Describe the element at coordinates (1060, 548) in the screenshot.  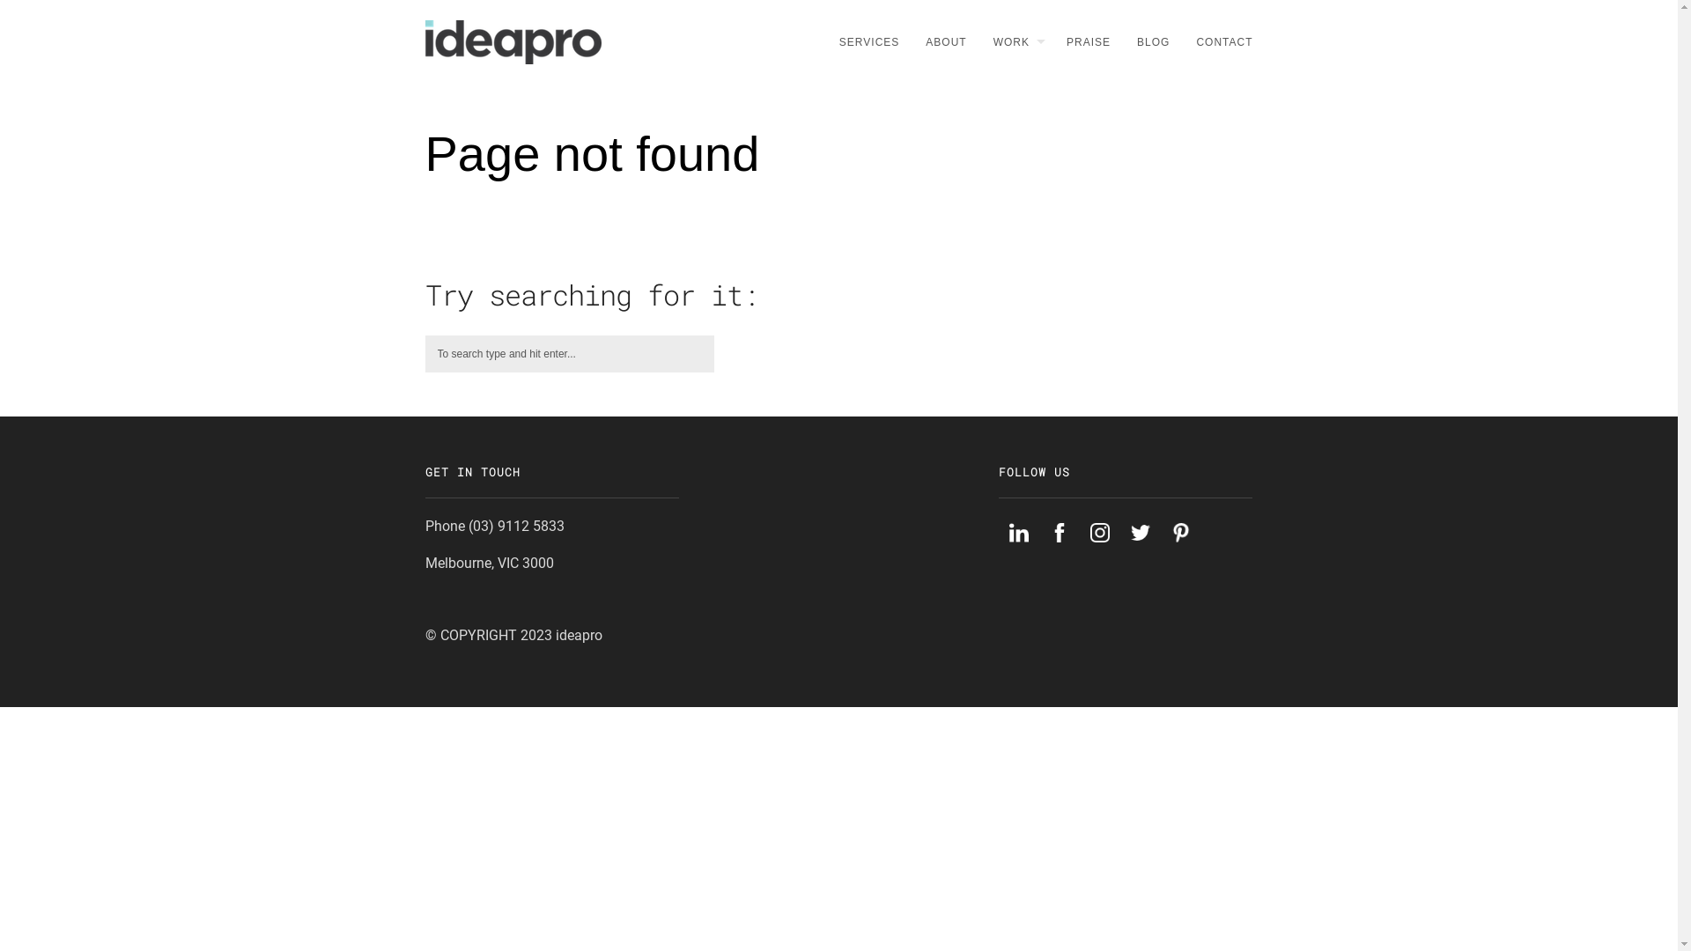
I see `Facebook` at that location.